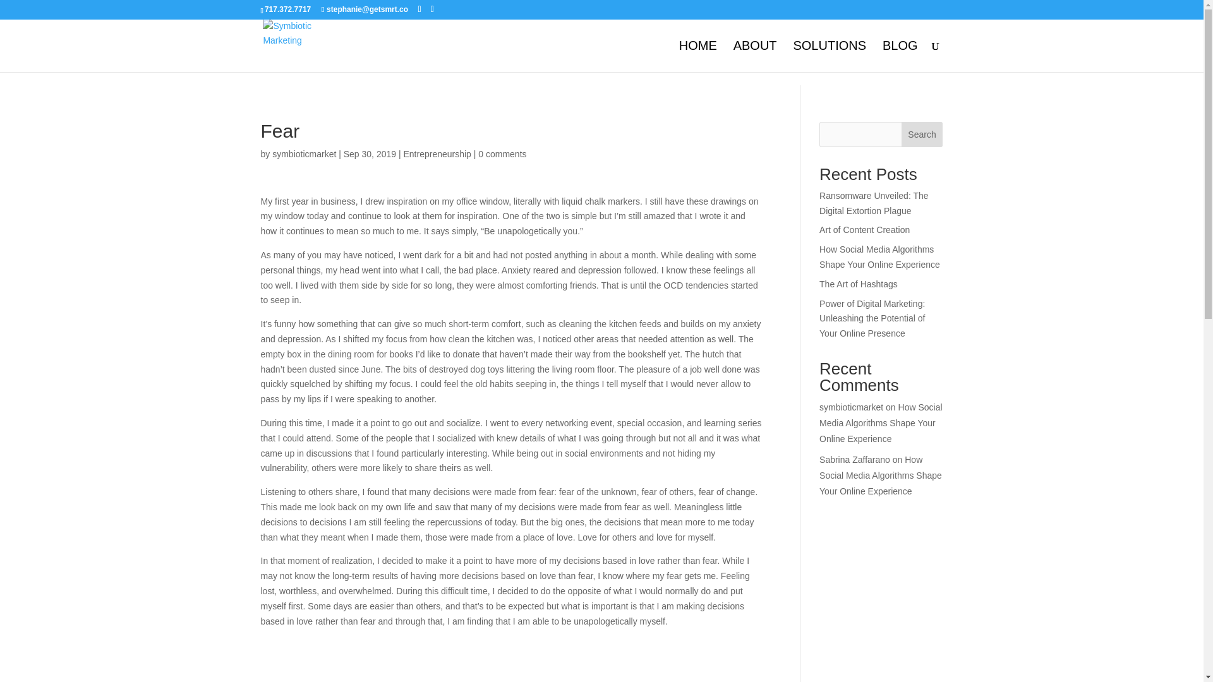 Image resolution: width=1213 pixels, height=682 pixels. I want to click on Art of Content Creation, so click(864, 230).